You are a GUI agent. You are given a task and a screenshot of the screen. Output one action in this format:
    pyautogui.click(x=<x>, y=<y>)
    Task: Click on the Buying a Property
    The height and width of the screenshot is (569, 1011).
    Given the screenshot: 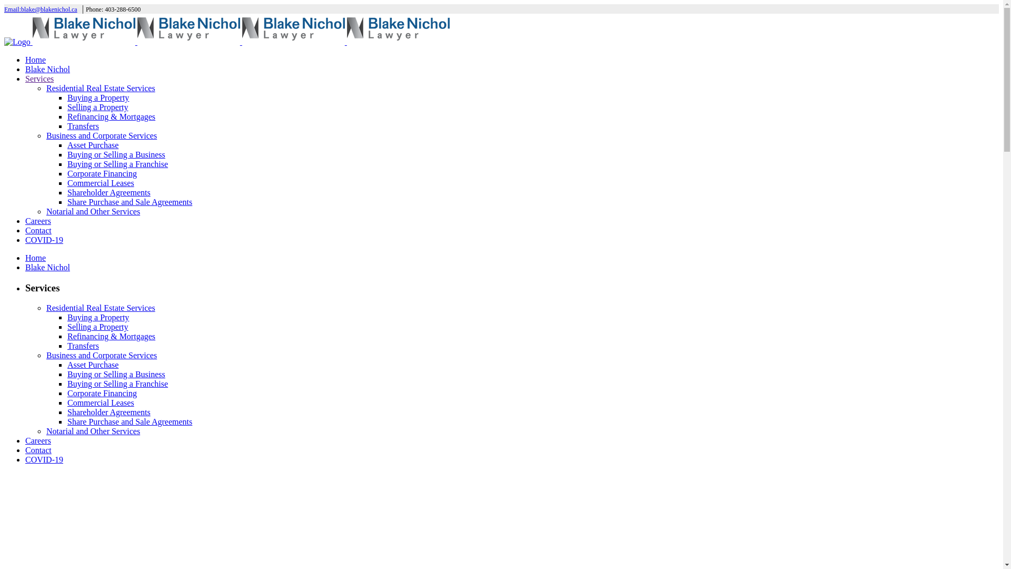 What is the action you would take?
    pyautogui.click(x=98, y=98)
    